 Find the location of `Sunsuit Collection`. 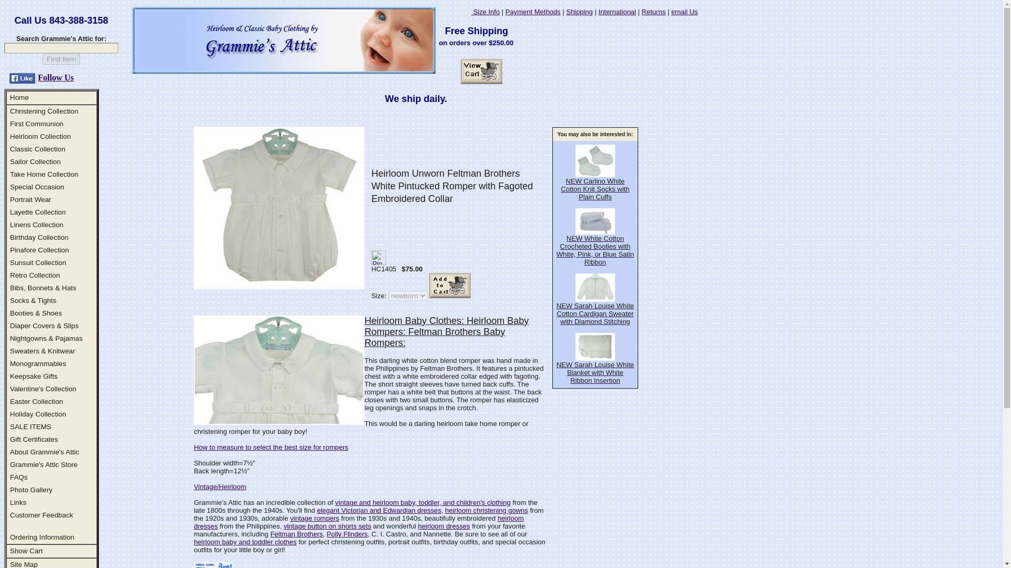

Sunsuit Collection is located at coordinates (38, 262).